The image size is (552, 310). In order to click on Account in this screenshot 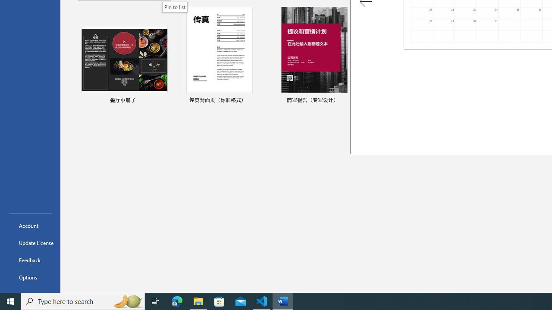, I will do `click(30, 226)`.